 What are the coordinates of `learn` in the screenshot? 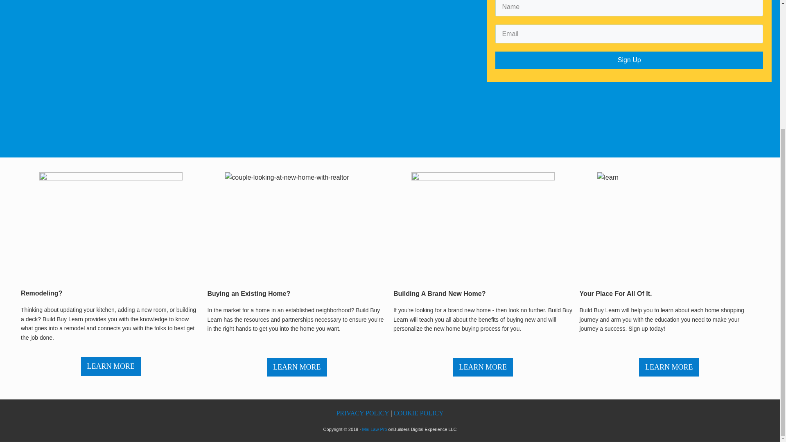 It's located at (669, 226).